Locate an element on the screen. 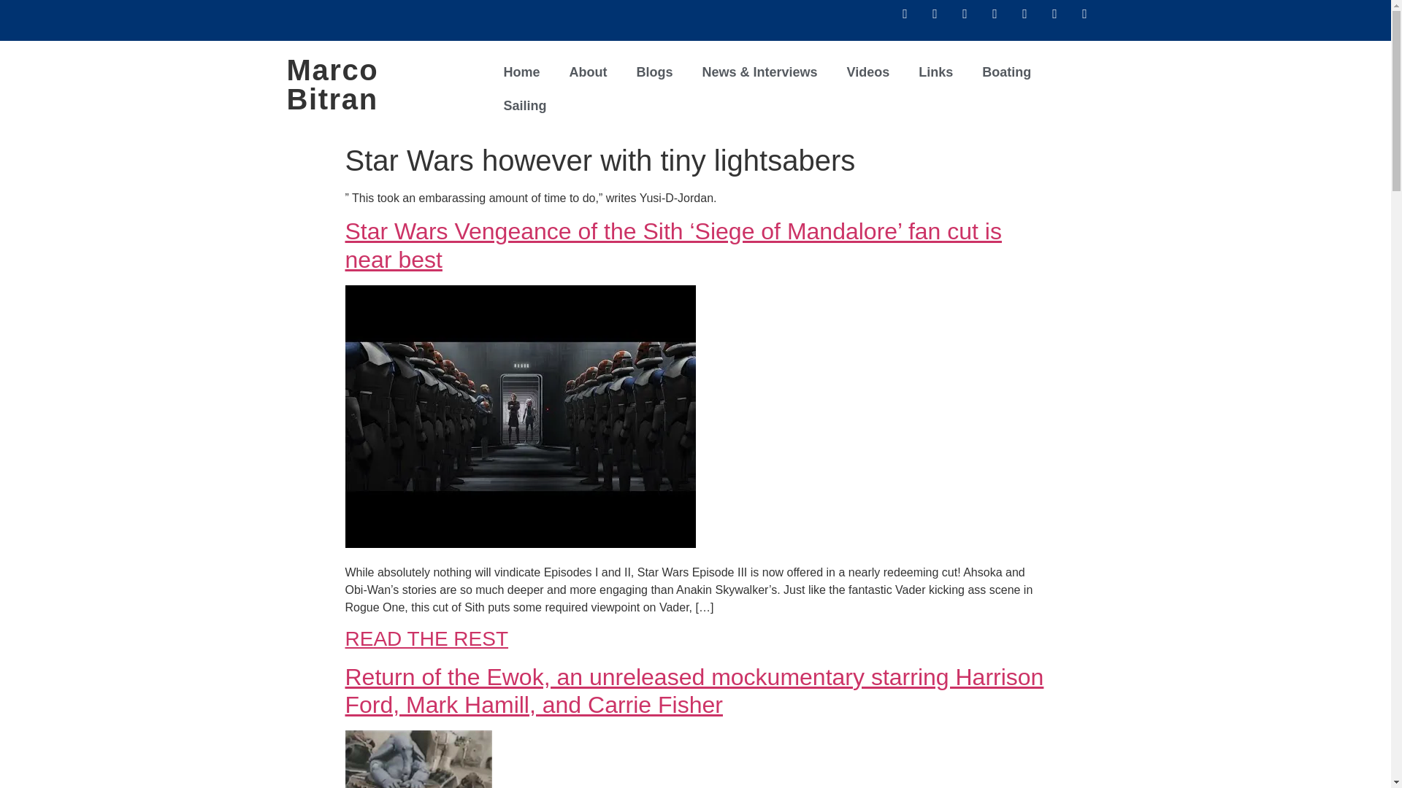 The width and height of the screenshot is (1402, 788). Boating is located at coordinates (1006, 72).